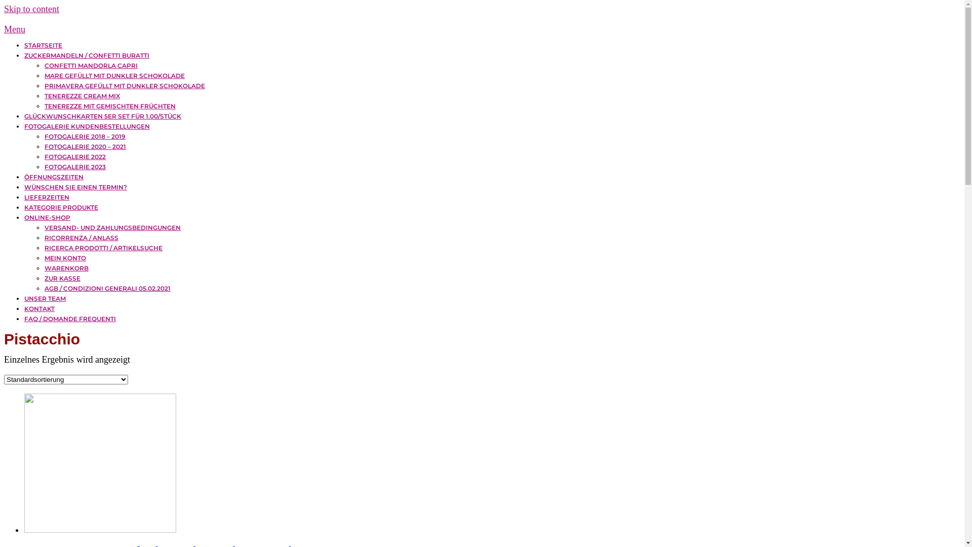  I want to click on FOTOGALERIE KUNDENBESTELLUNGEN, so click(87, 127).